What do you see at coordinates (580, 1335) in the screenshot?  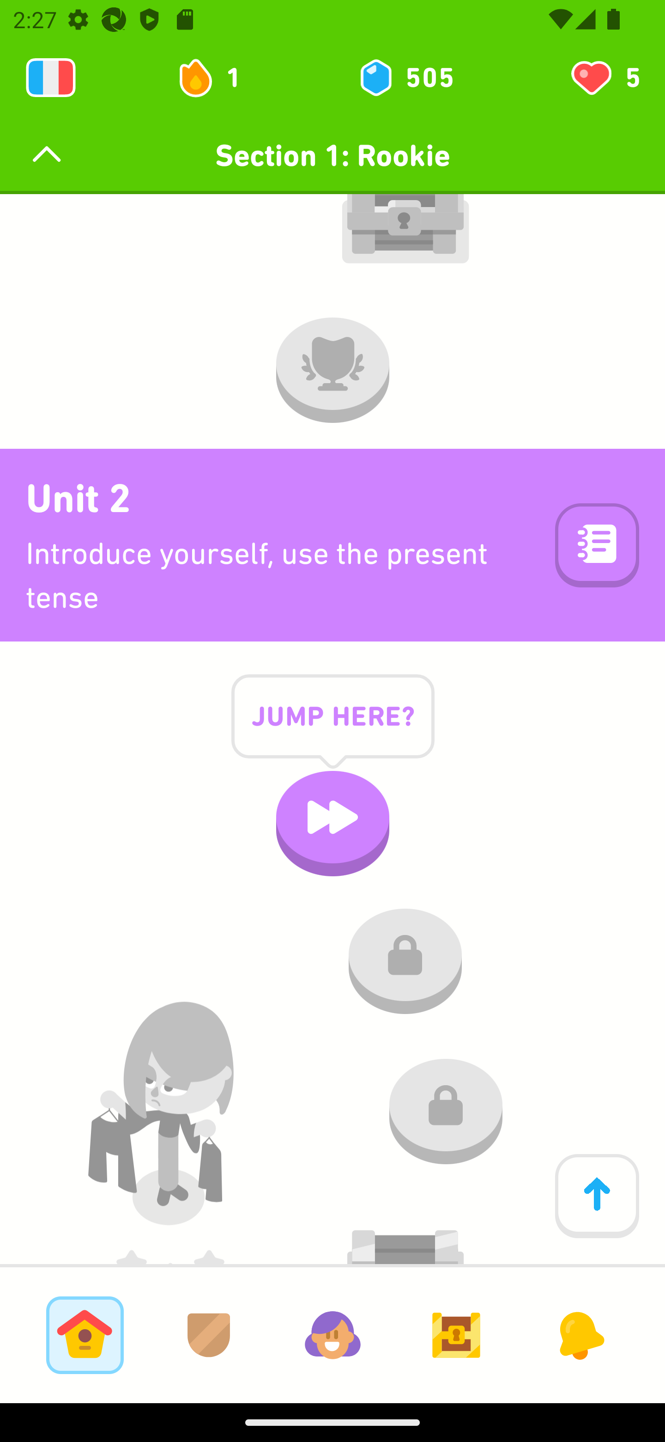 I see `News Tab` at bounding box center [580, 1335].